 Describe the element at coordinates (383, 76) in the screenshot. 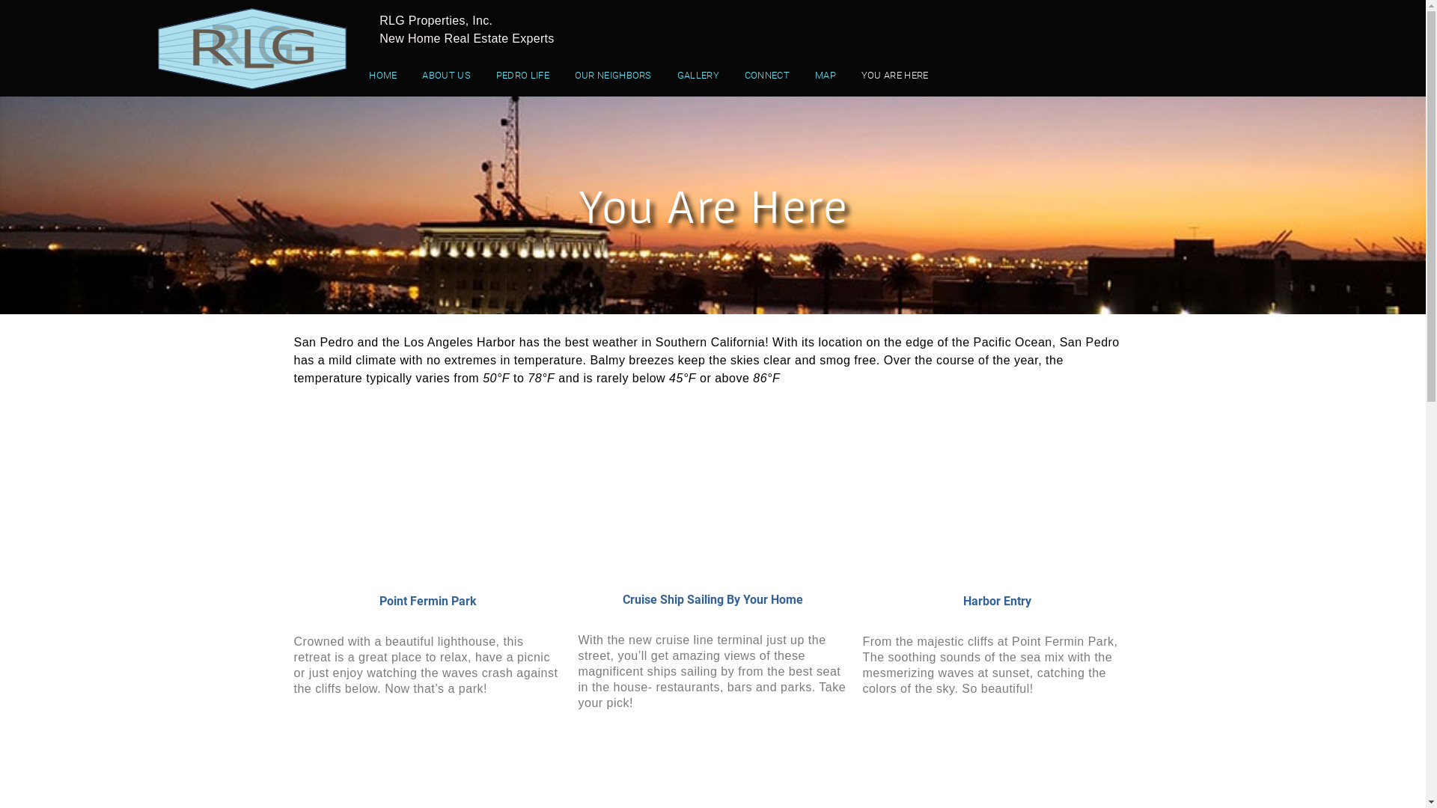

I see `HOME` at that location.